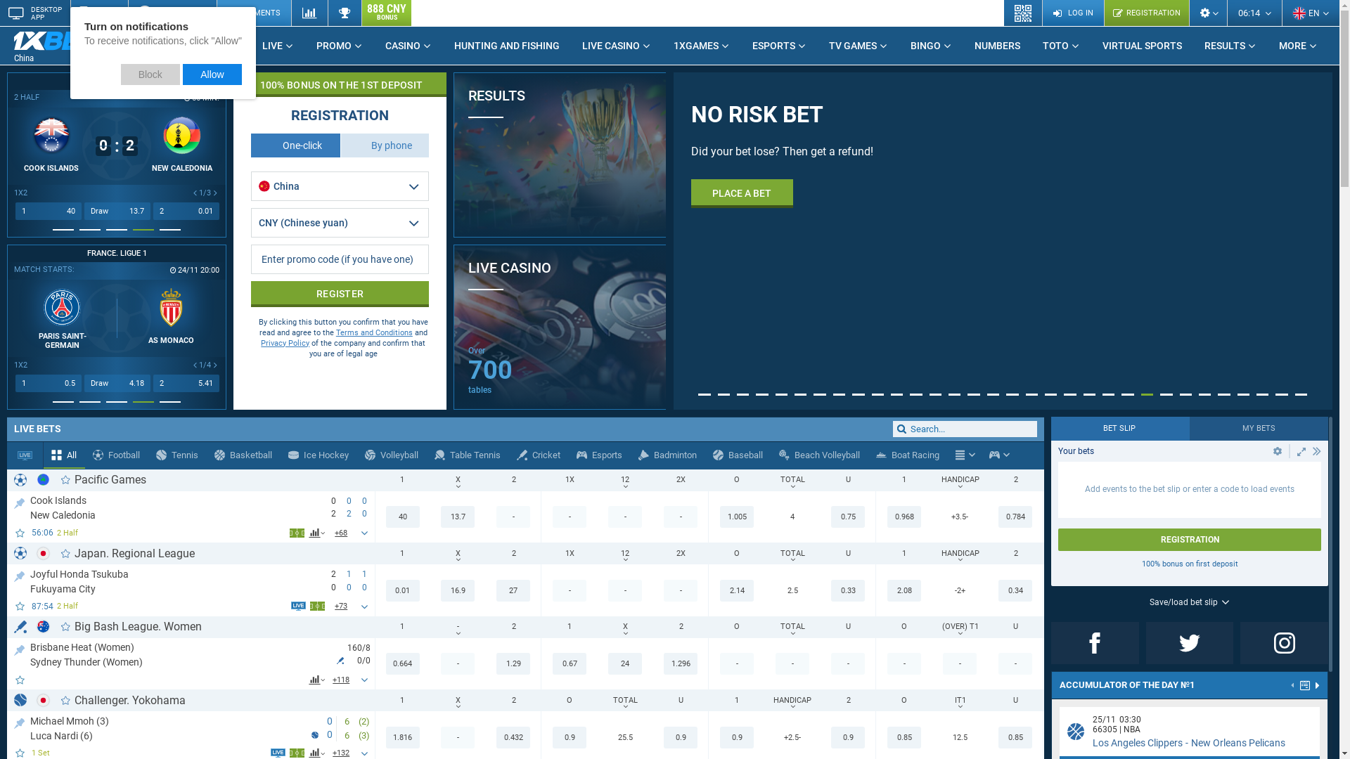 The image size is (1350, 759). I want to click on Draw
16.1, so click(117, 211).